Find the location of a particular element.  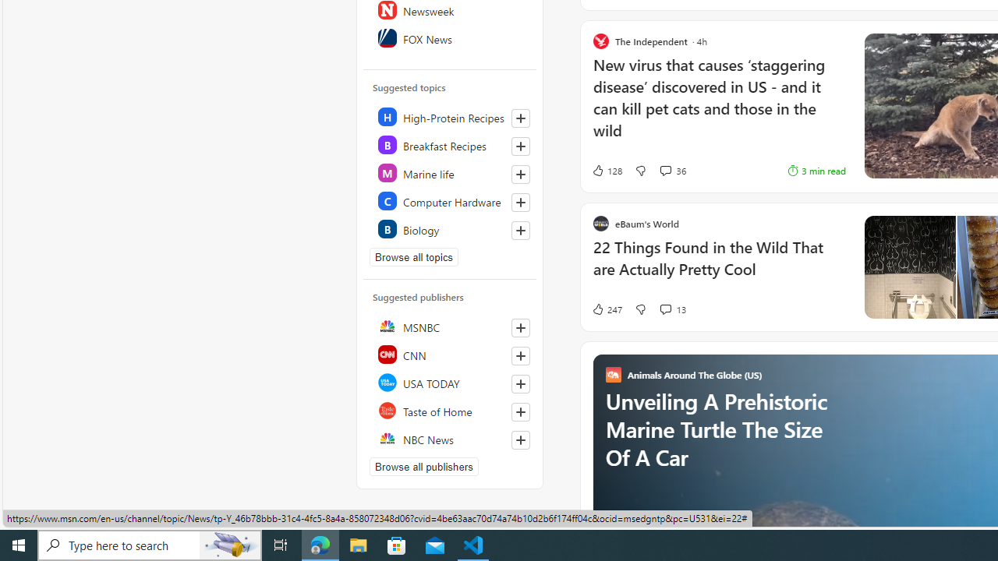

NBC News is located at coordinates (451, 438).